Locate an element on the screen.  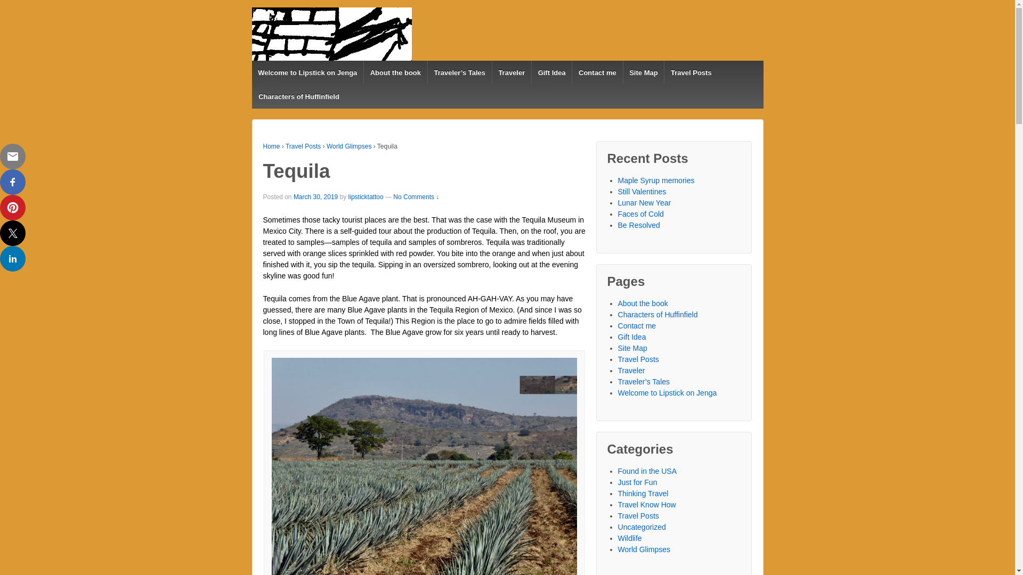
Site Map is located at coordinates (644, 72).